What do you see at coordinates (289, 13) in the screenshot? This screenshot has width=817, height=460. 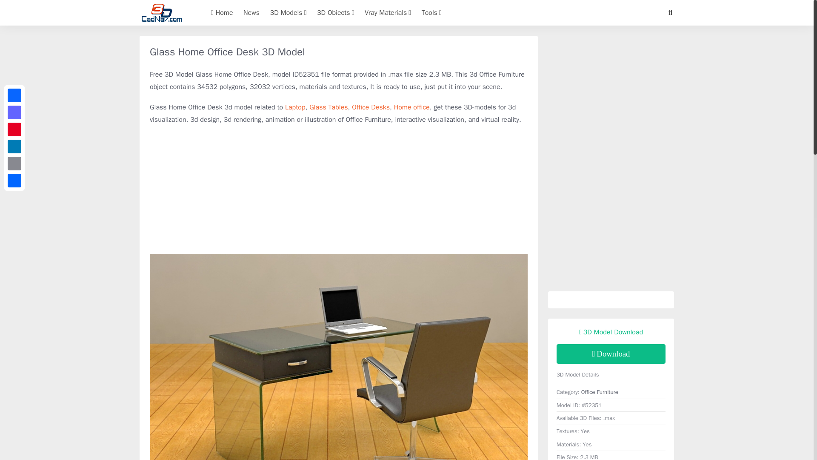 I see `3D Models` at bounding box center [289, 13].